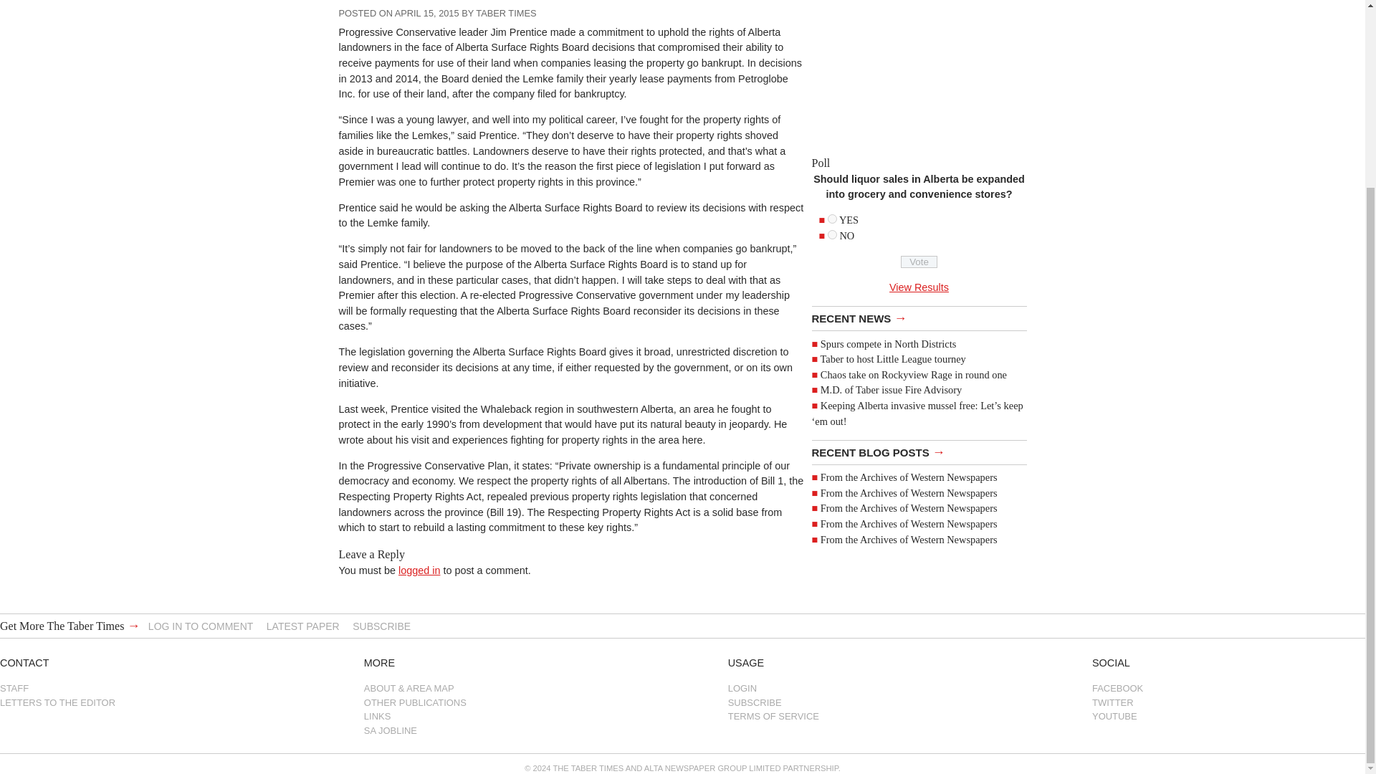 The image size is (1376, 774). I want to click on From the Archives of Western Newspapers, so click(909, 523).